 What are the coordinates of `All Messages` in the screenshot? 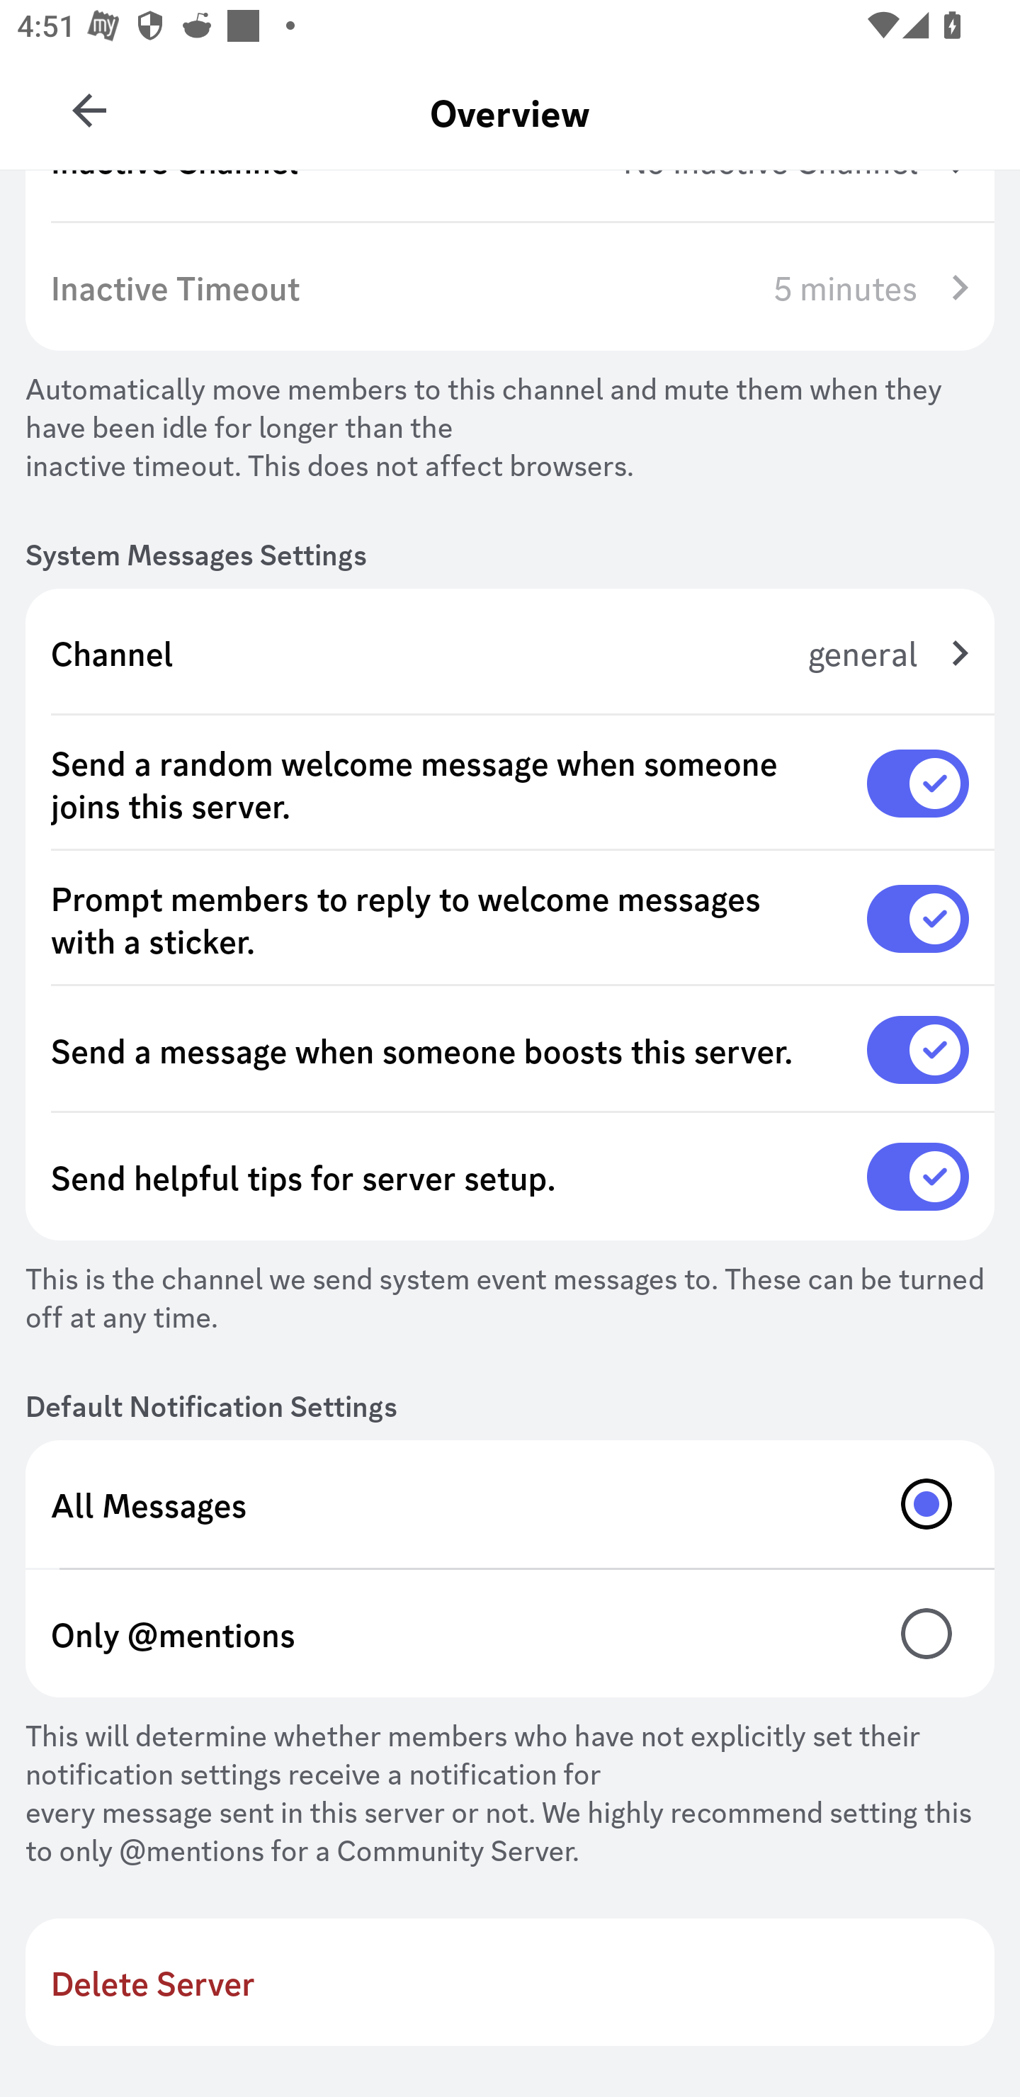 It's located at (510, 1505).